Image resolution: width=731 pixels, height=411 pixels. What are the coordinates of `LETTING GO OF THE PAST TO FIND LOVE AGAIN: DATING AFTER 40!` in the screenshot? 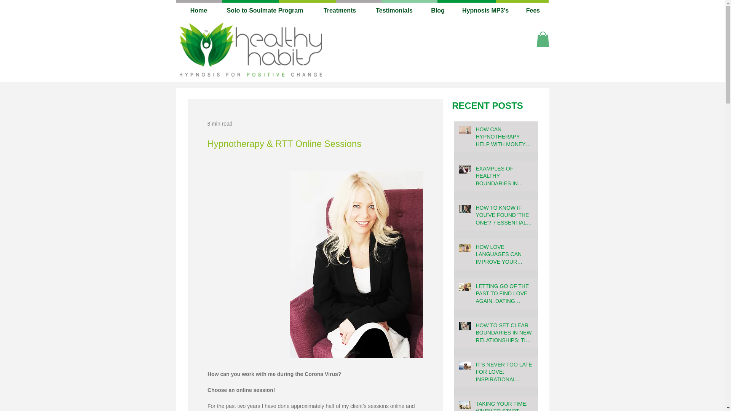 It's located at (504, 295).